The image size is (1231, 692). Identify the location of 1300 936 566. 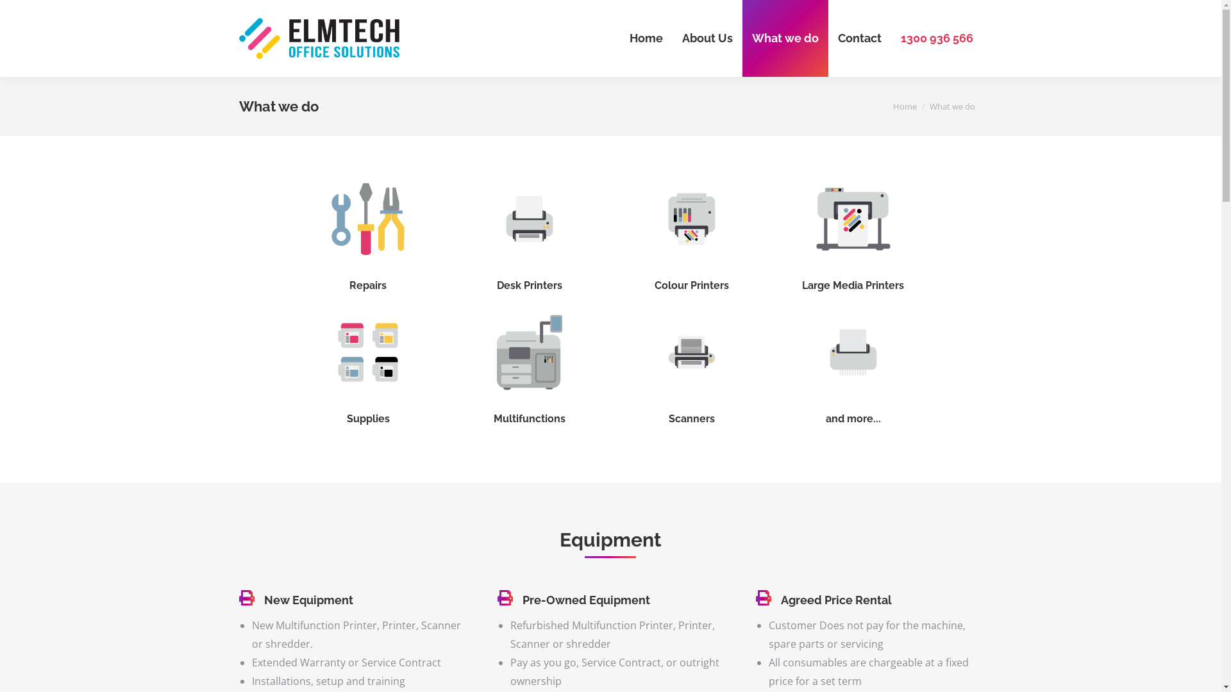
(937, 38).